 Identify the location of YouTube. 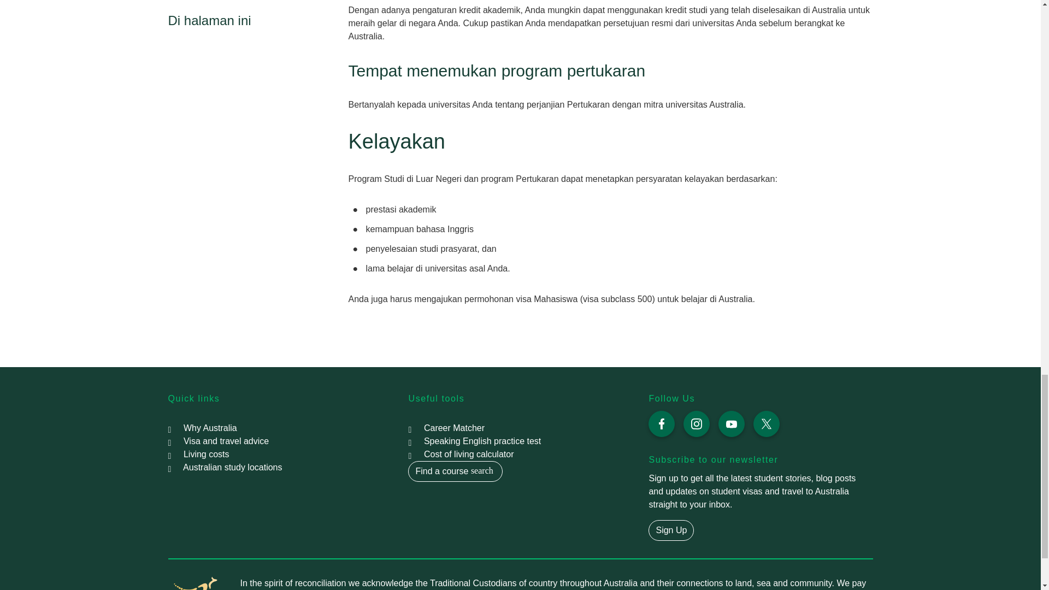
(732, 424).